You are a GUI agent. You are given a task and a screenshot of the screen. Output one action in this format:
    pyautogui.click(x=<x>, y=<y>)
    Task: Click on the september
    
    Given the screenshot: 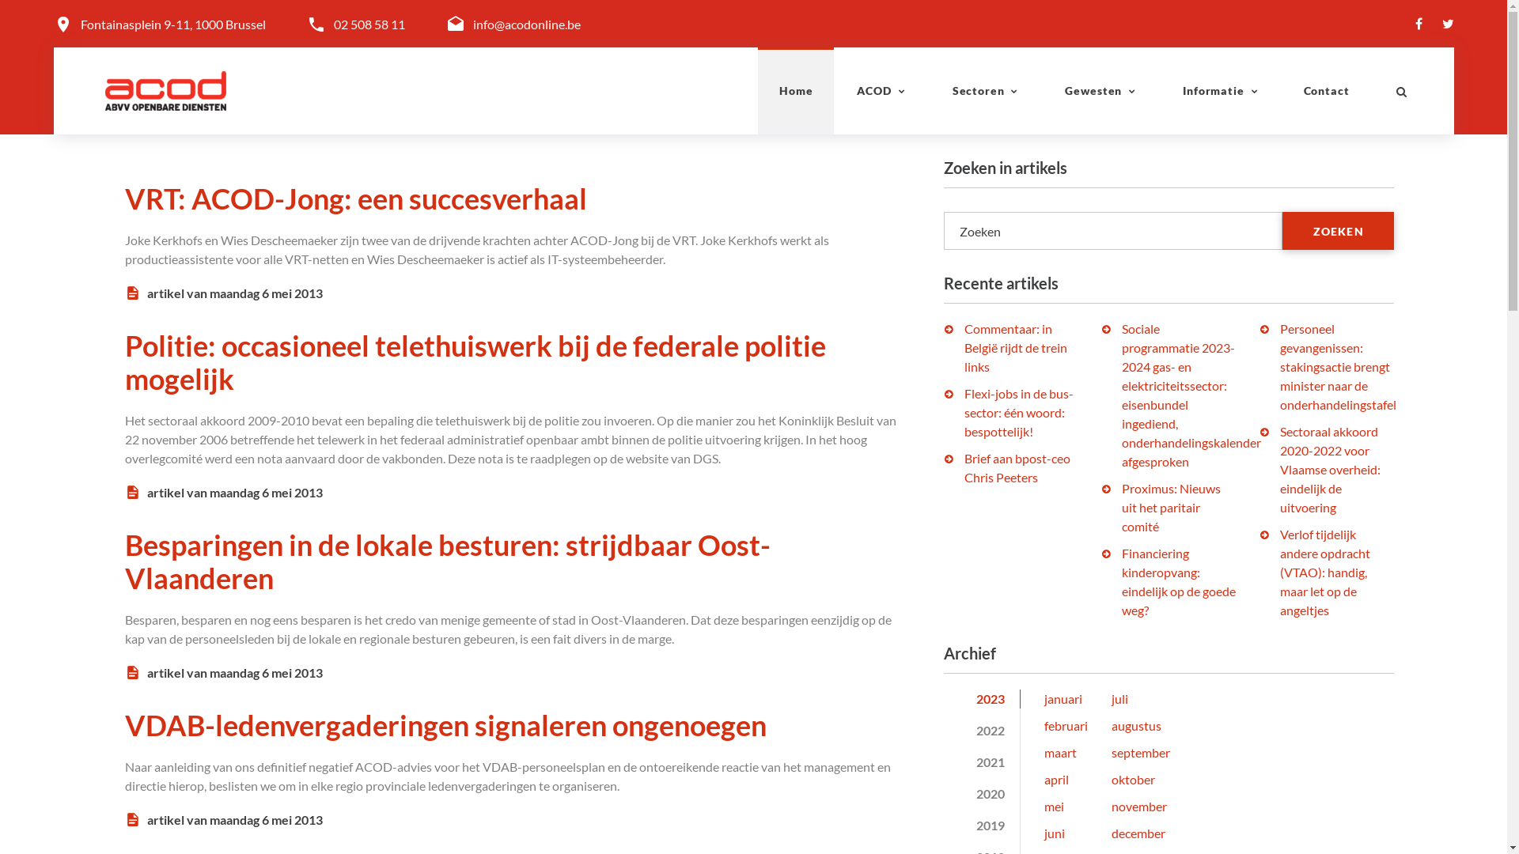 What is the action you would take?
    pyautogui.click(x=1141, y=753)
    